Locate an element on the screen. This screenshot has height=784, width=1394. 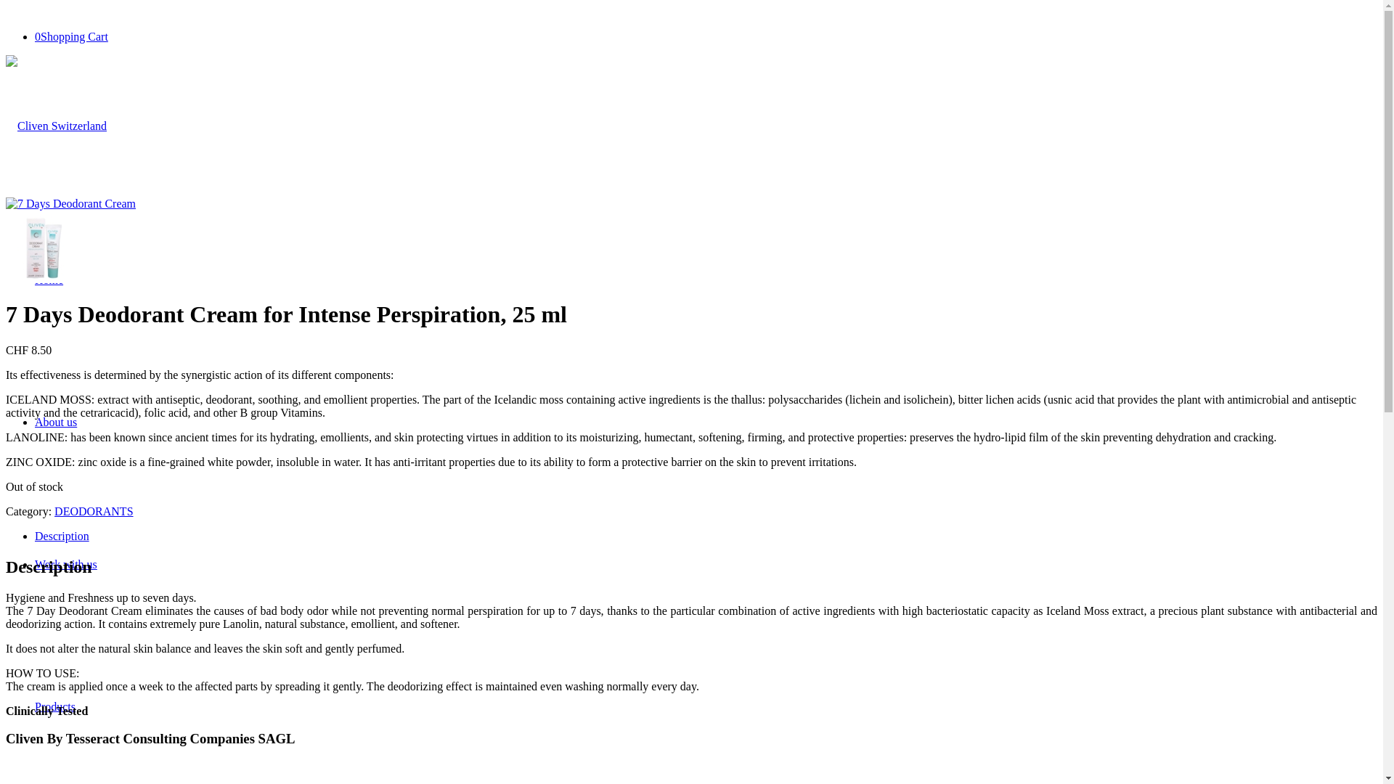
DEODORANTS is located at coordinates (94, 511).